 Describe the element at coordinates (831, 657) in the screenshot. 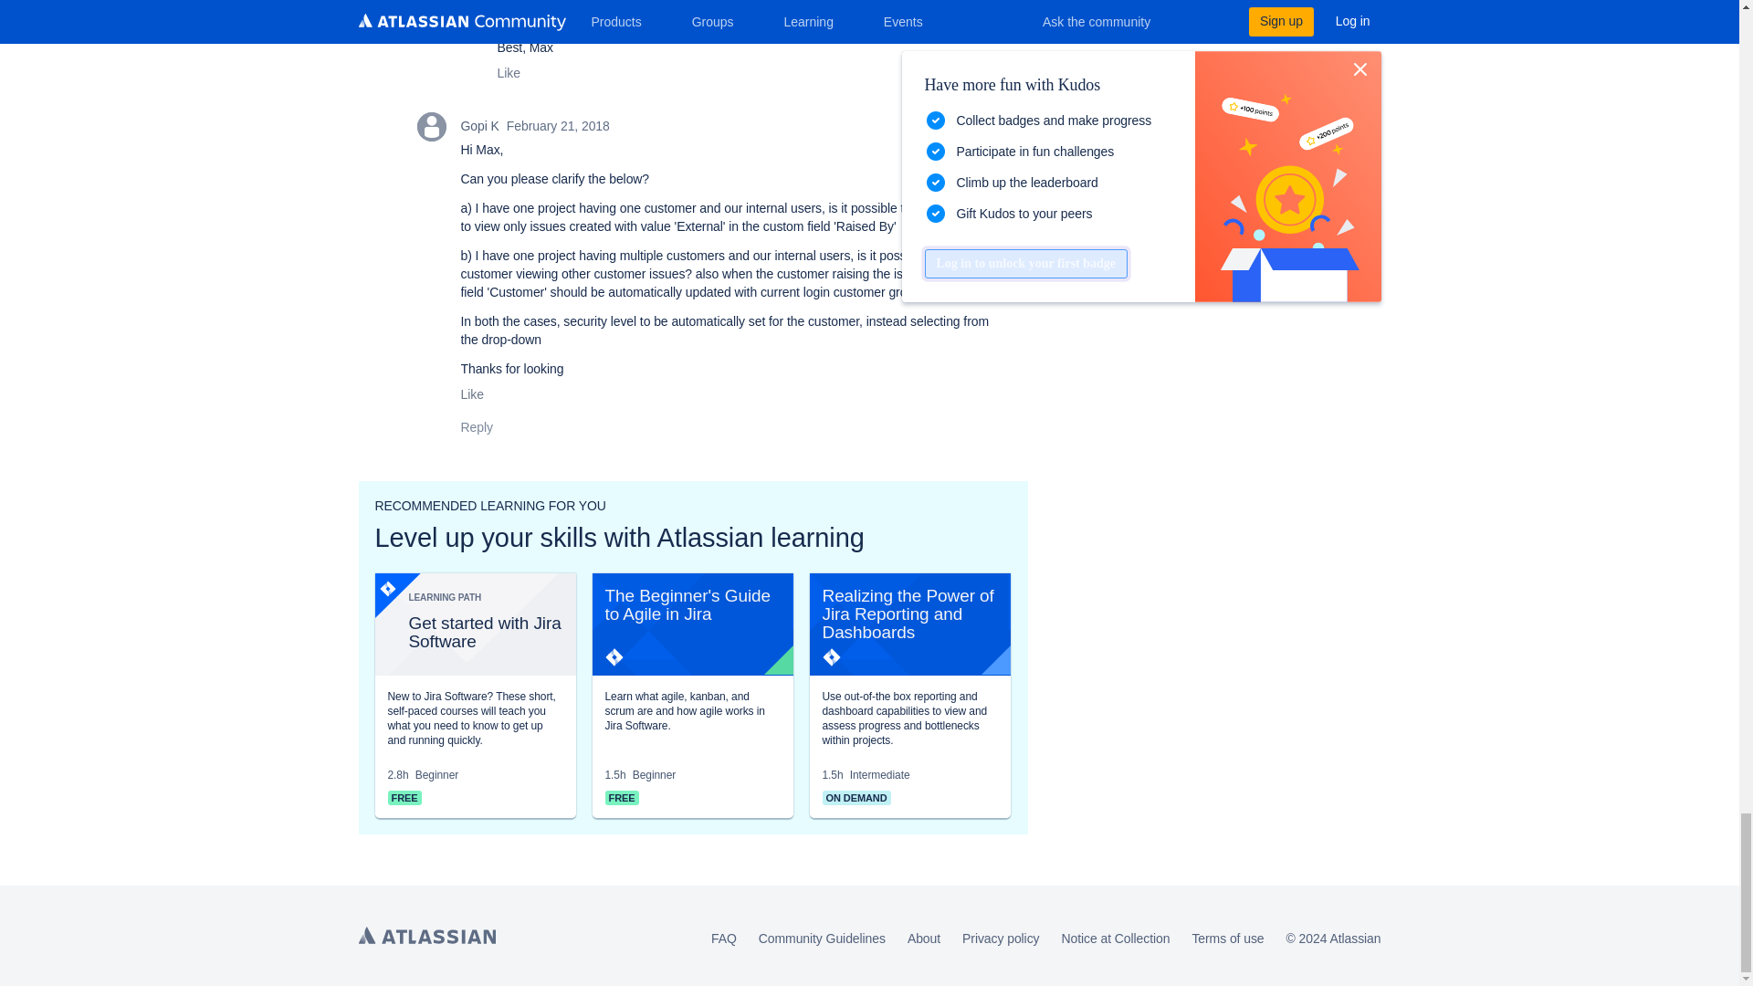

I see `Jira Software` at that location.